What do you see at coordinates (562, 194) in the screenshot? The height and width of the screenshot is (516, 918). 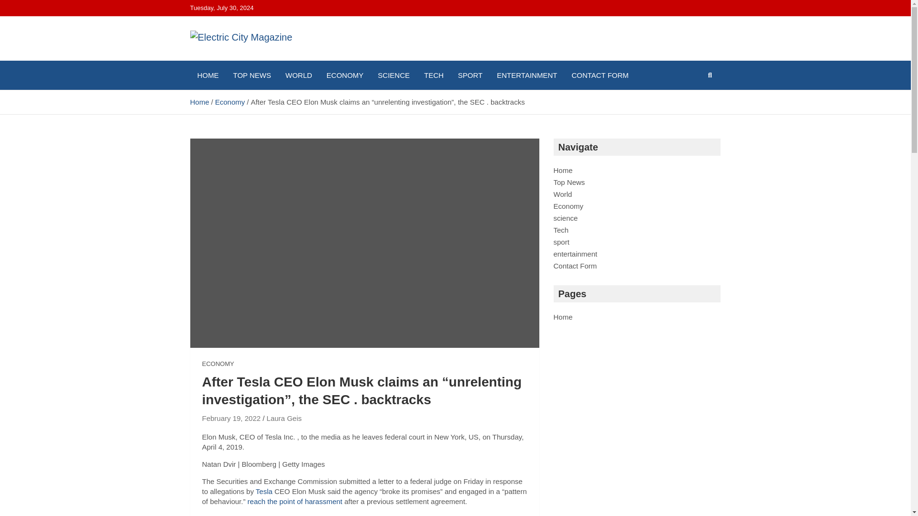 I see `World` at bounding box center [562, 194].